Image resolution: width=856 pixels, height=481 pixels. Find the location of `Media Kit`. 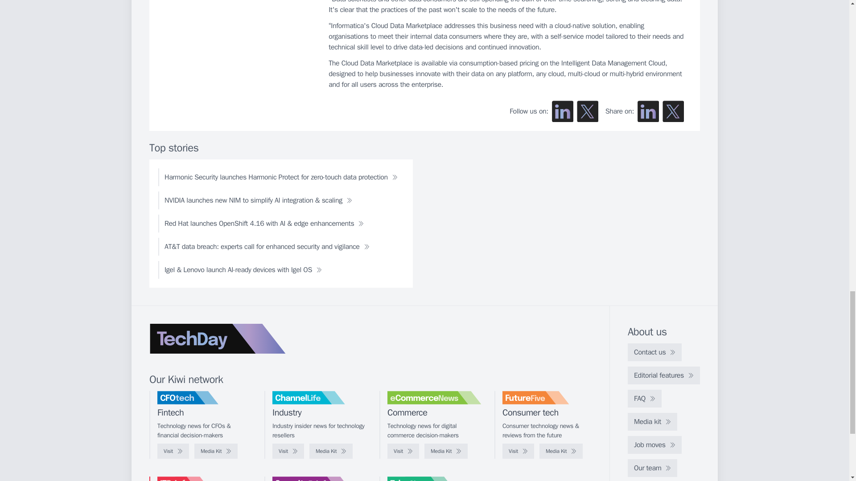

Media Kit is located at coordinates (216, 451).